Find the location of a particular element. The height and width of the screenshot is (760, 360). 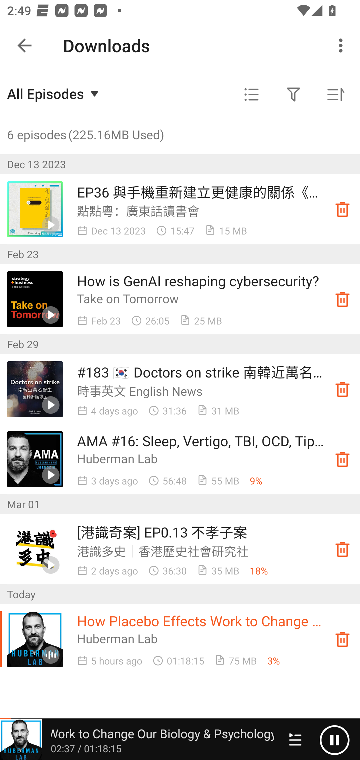

Navigate up is located at coordinates (24, 45).